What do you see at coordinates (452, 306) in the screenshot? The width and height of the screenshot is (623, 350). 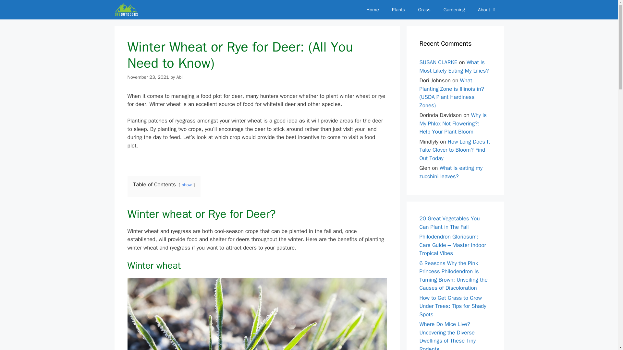 I see `How to Get Grass to Grow Under Trees: Tips for Shady Spots` at bounding box center [452, 306].